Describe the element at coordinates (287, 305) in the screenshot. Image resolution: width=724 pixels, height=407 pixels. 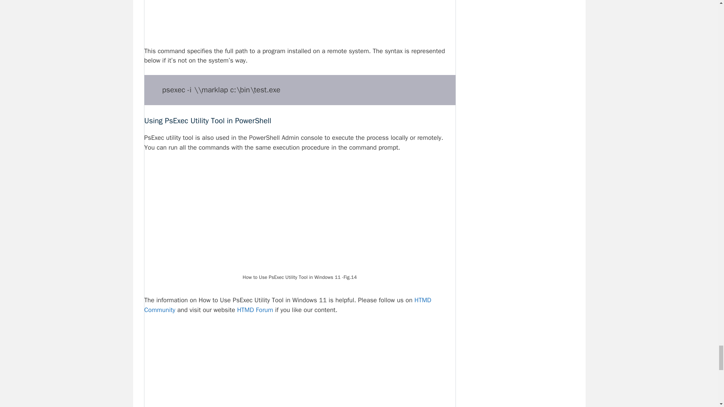
I see `HTMD Community` at that location.